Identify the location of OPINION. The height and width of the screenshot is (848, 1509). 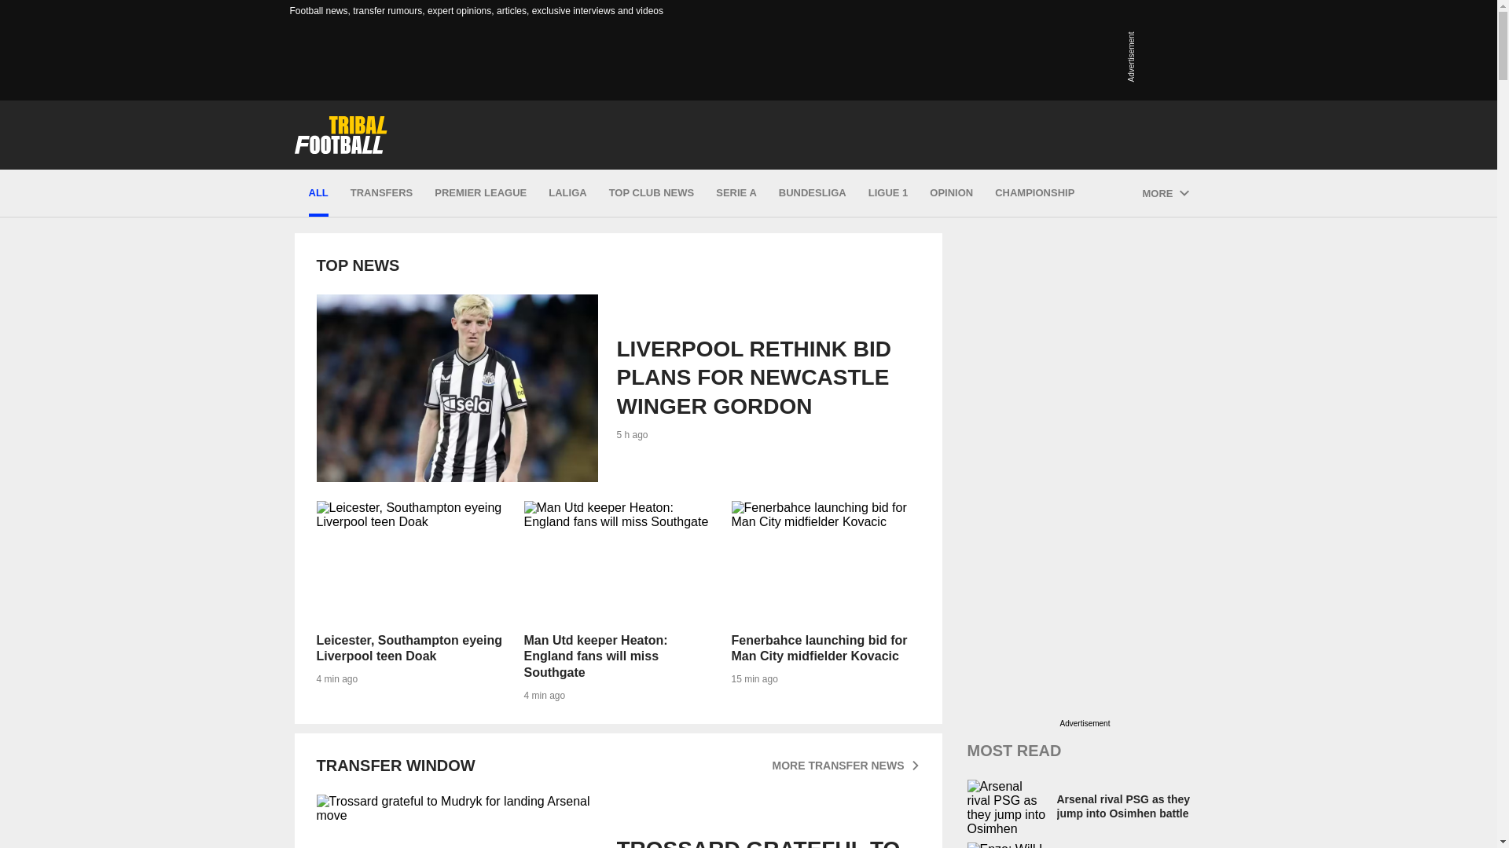
(845, 765).